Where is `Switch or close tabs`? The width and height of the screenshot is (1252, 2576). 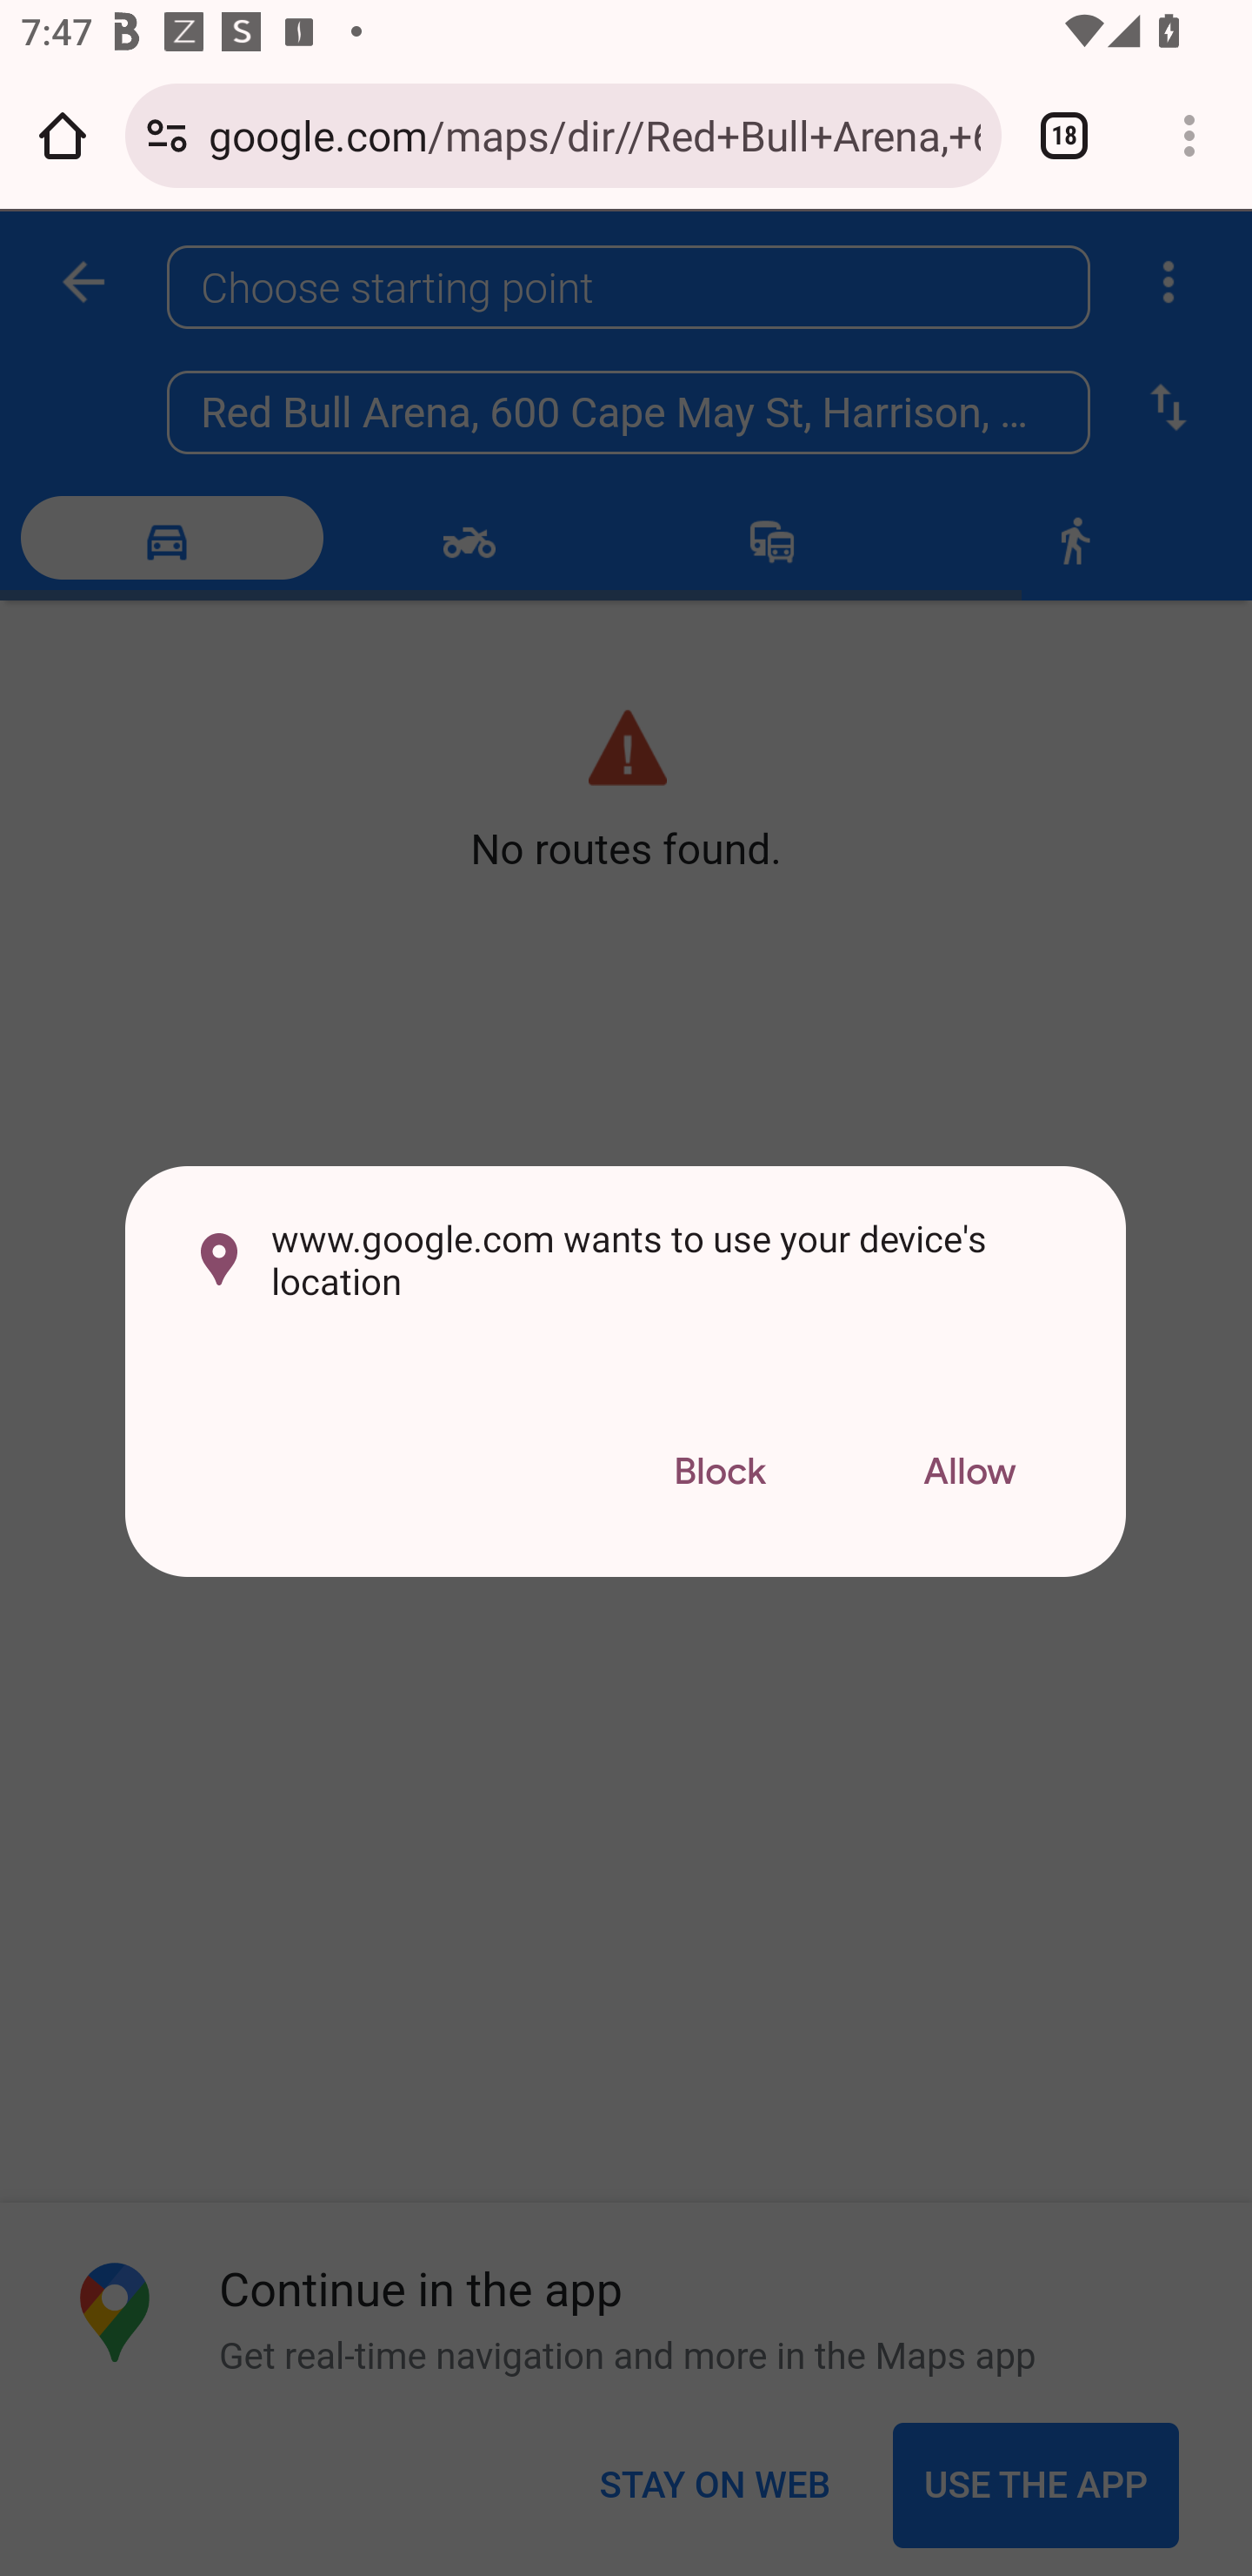
Switch or close tabs is located at coordinates (1064, 135).